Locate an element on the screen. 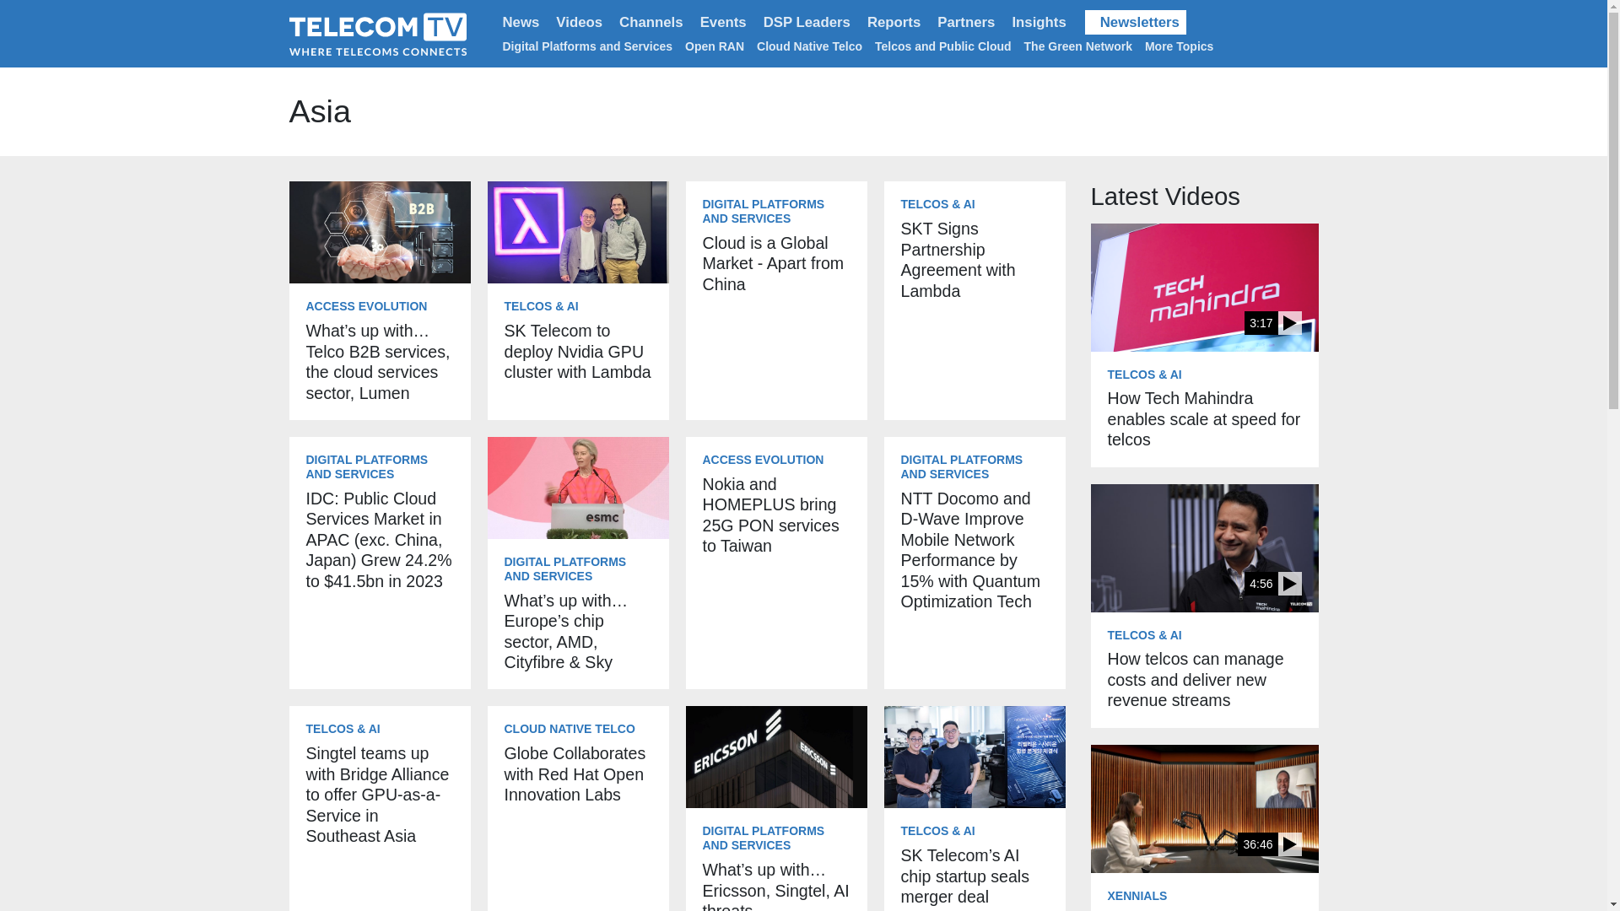 The image size is (1620, 911). Telcos and Public Cloud is located at coordinates (942, 46).